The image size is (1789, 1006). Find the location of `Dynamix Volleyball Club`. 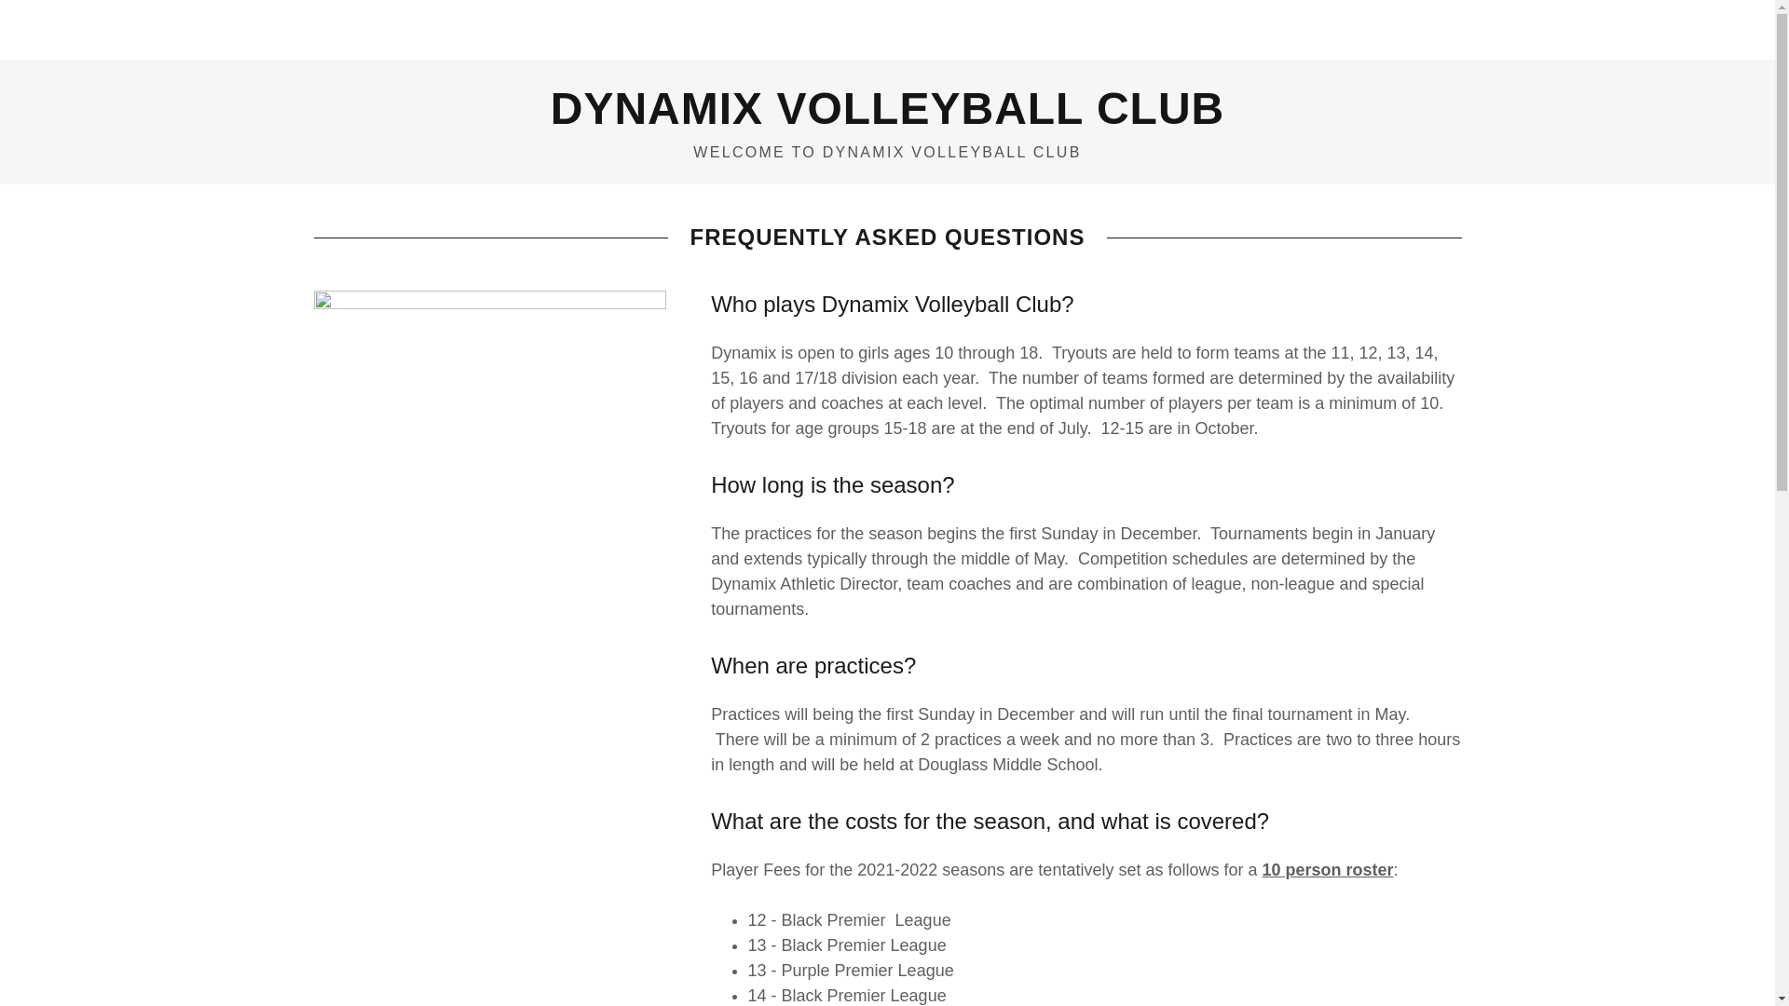

Dynamix Volleyball Club is located at coordinates (887, 117).